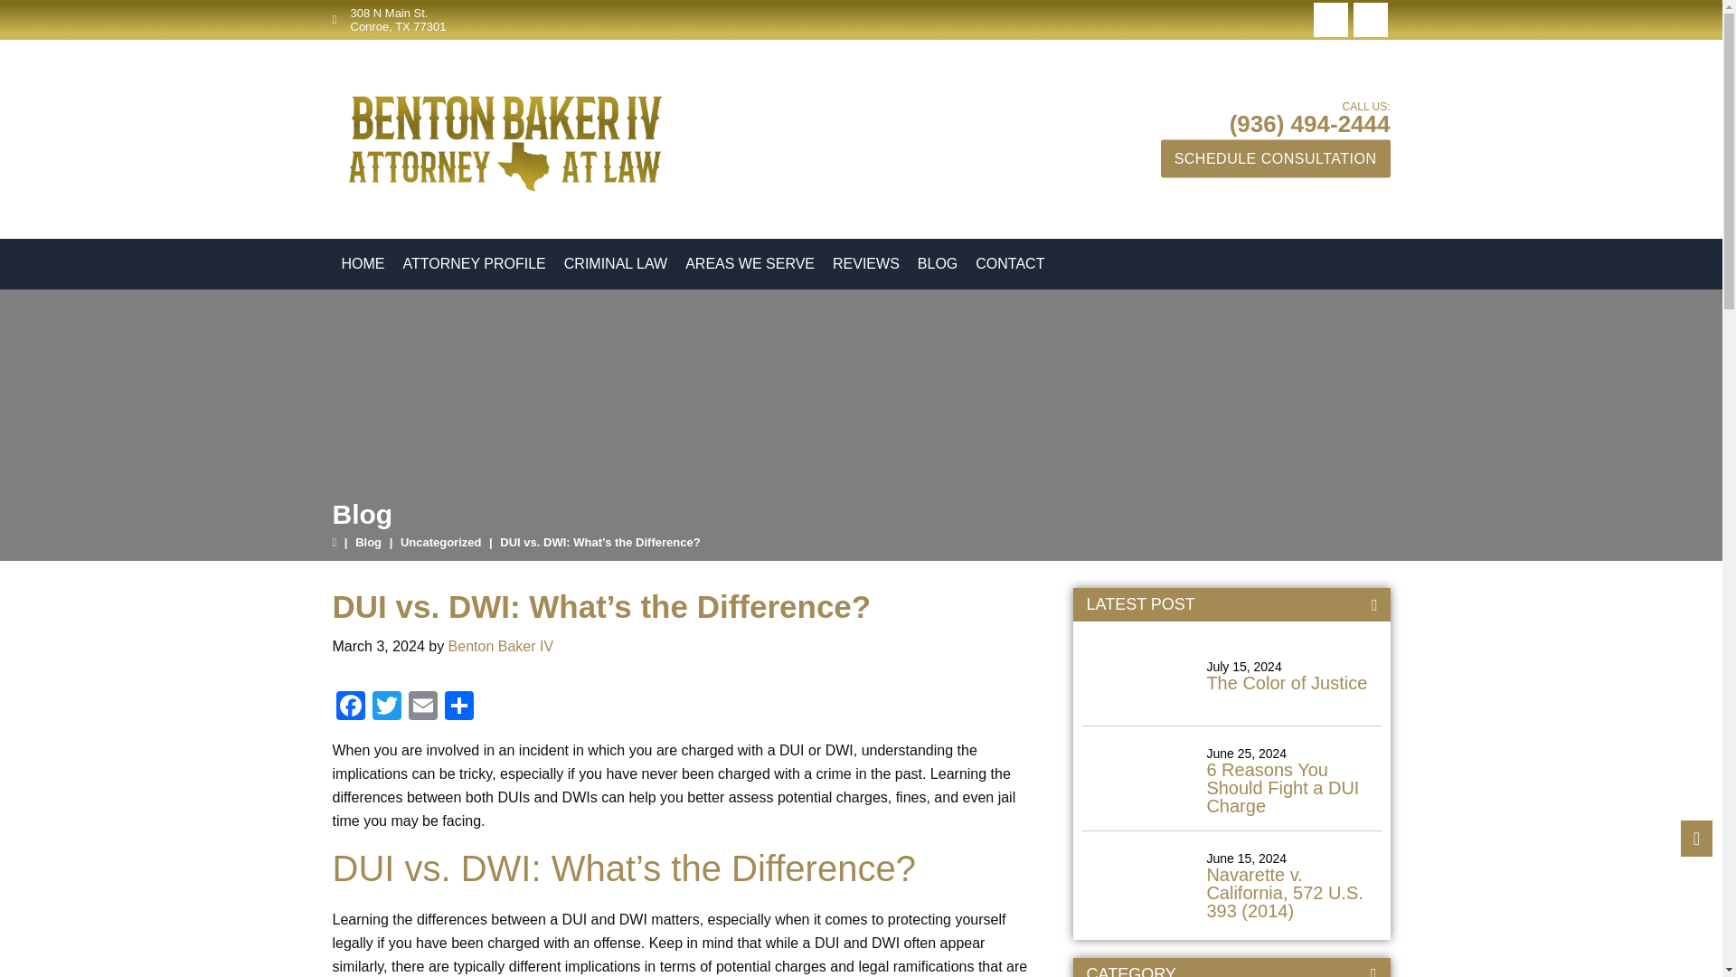 Image resolution: width=1736 pixels, height=977 pixels. I want to click on Benton Baker IV Attorney At Law, so click(499, 138).